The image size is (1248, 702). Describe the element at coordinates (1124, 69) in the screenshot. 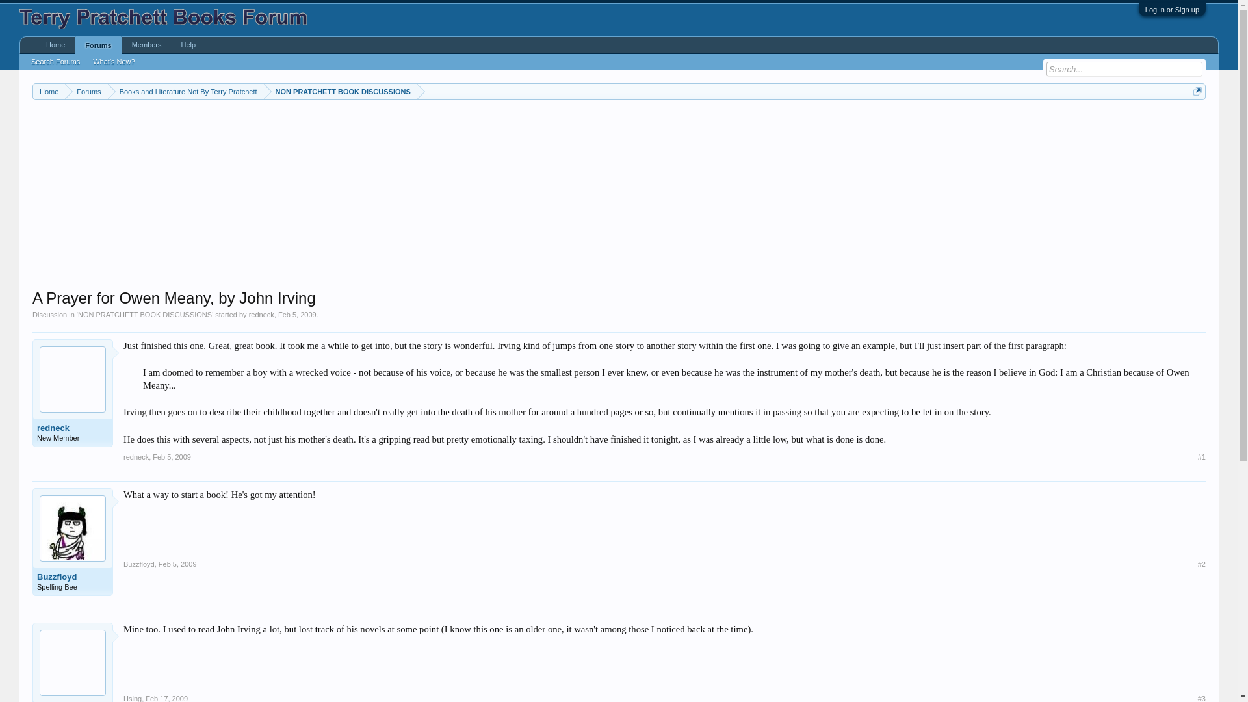

I see `Enter your search and hit enter` at that location.